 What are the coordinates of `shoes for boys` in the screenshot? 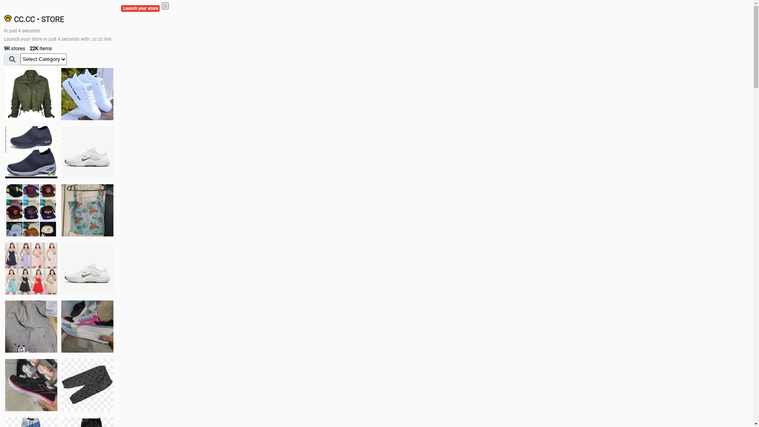 It's located at (31, 152).